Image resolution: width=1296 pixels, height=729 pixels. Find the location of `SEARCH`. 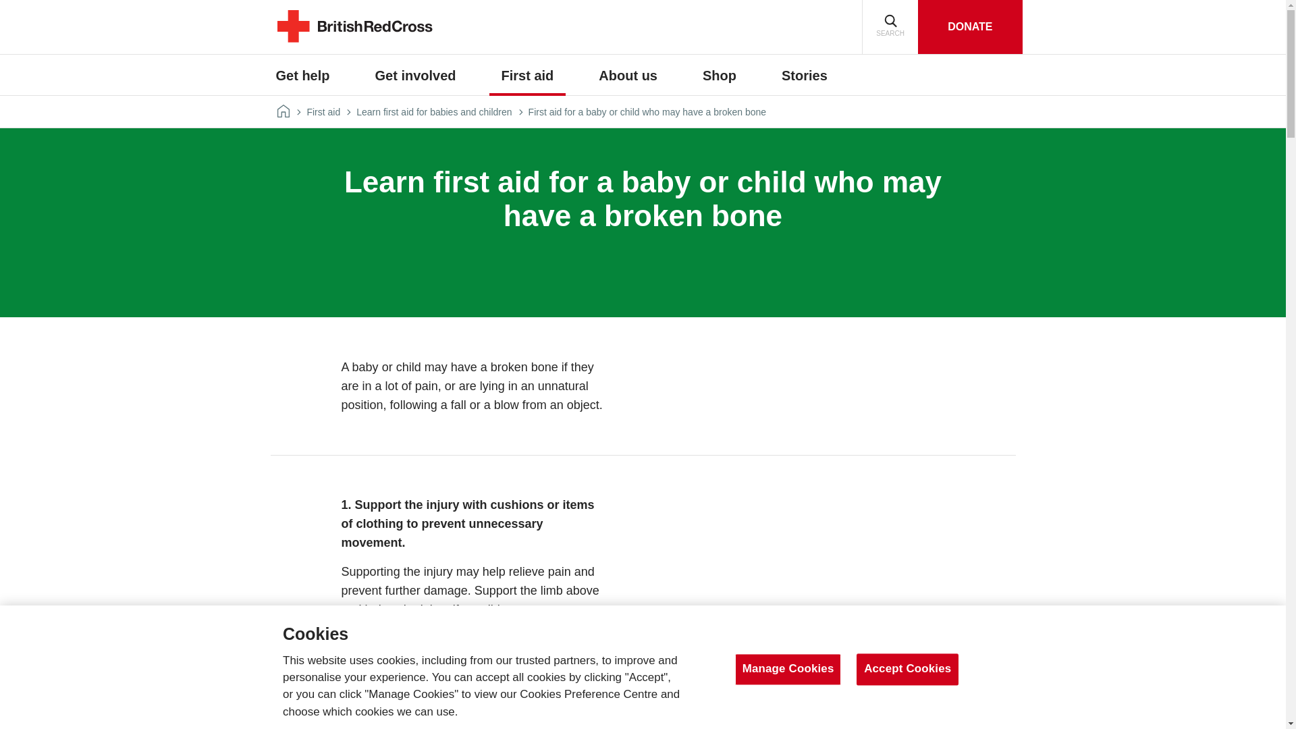

SEARCH is located at coordinates (890, 27).